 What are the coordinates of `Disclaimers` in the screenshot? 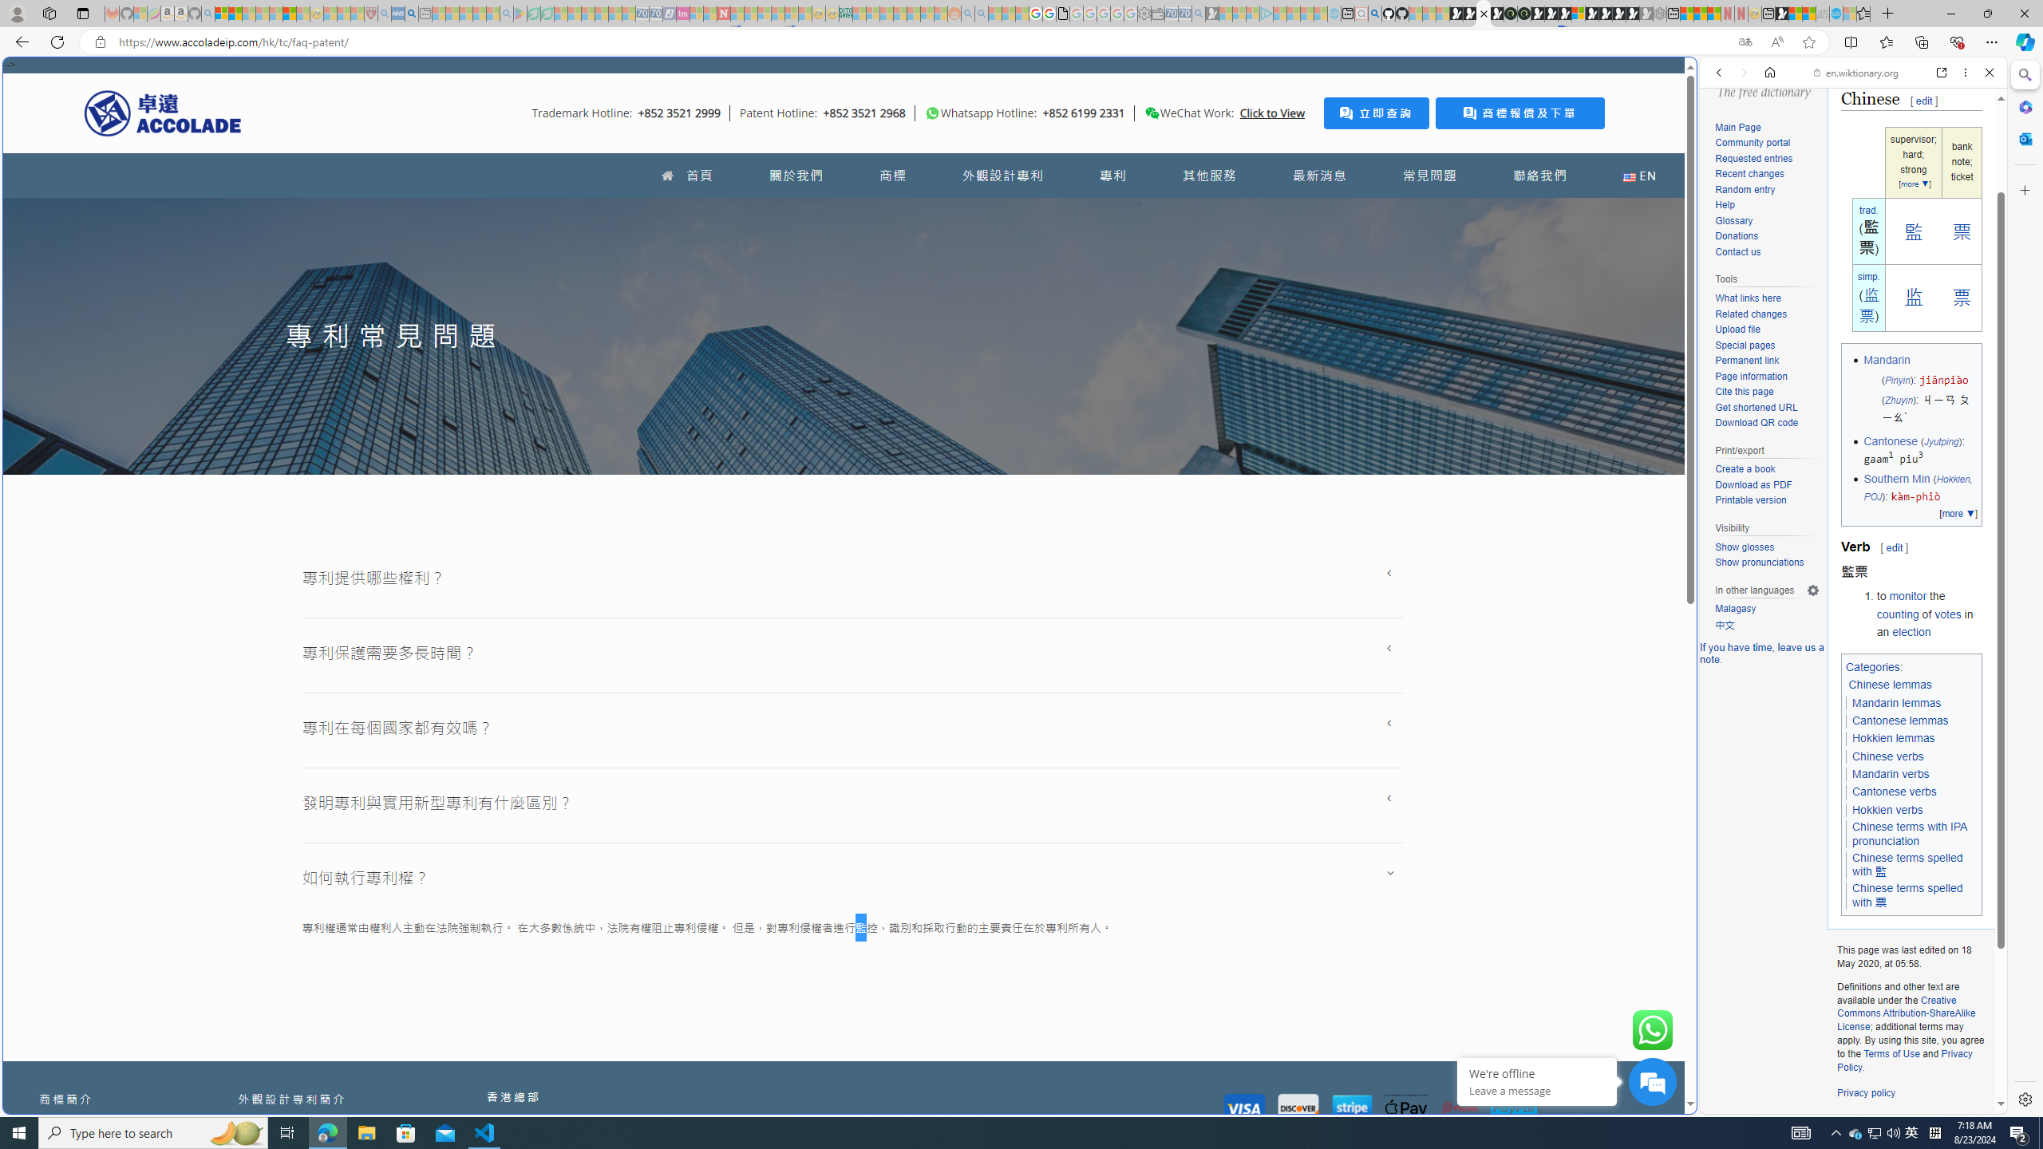 It's located at (1943, 1122).